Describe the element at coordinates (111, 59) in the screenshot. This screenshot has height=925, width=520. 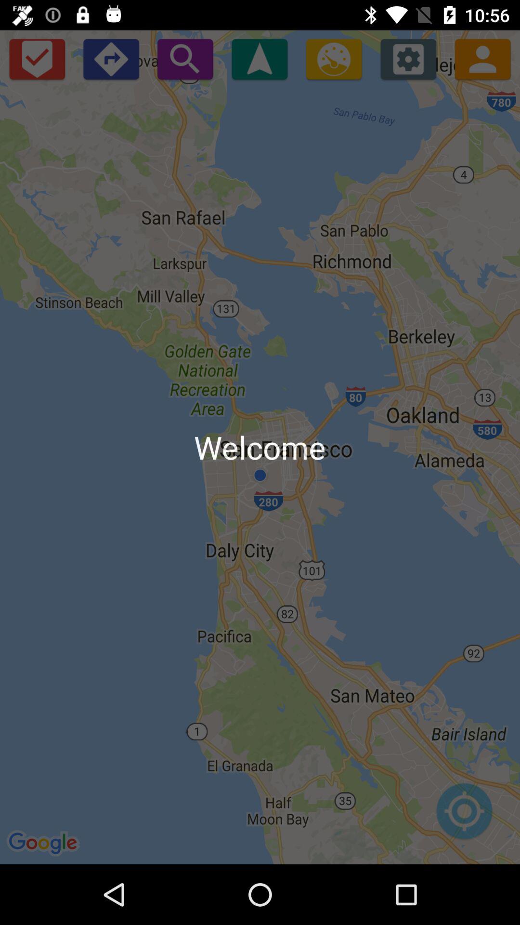
I see `turn by turn directions` at that location.